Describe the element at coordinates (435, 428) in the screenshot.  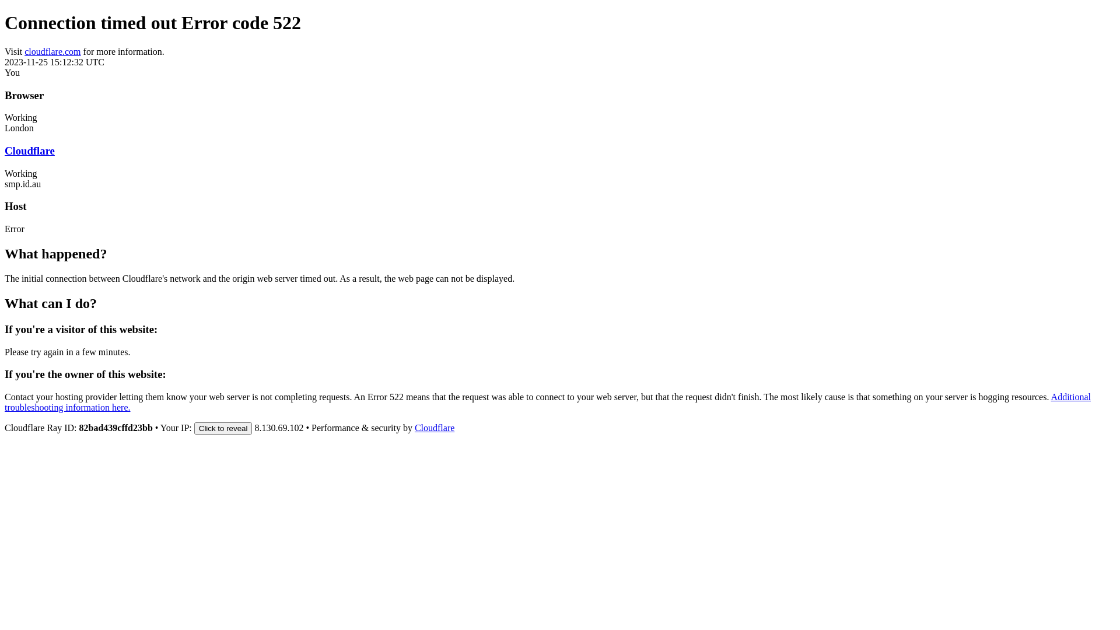
I see `Cloudflare` at that location.